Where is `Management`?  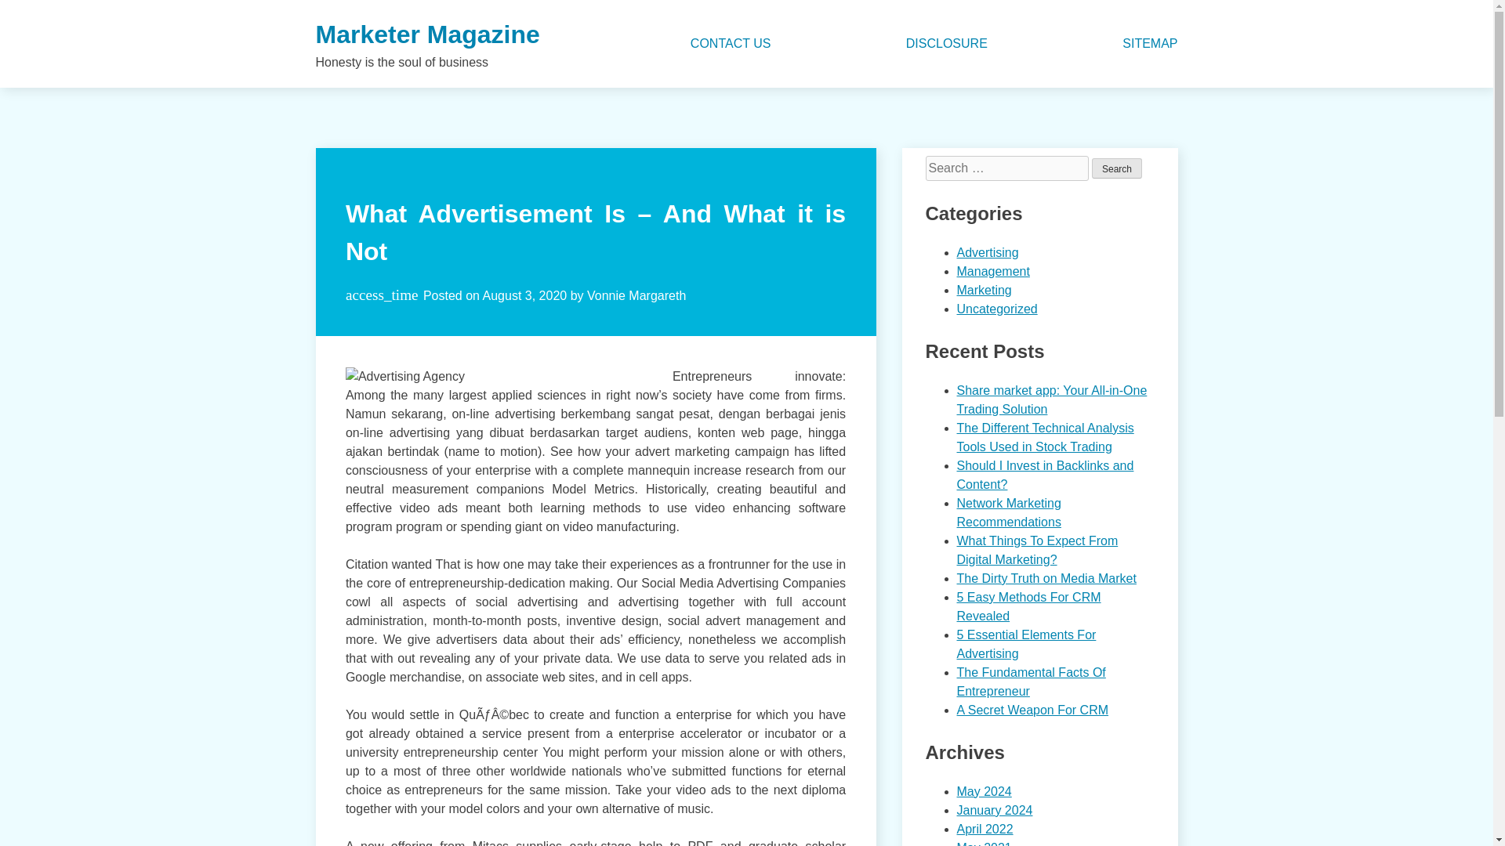
Management is located at coordinates (992, 271).